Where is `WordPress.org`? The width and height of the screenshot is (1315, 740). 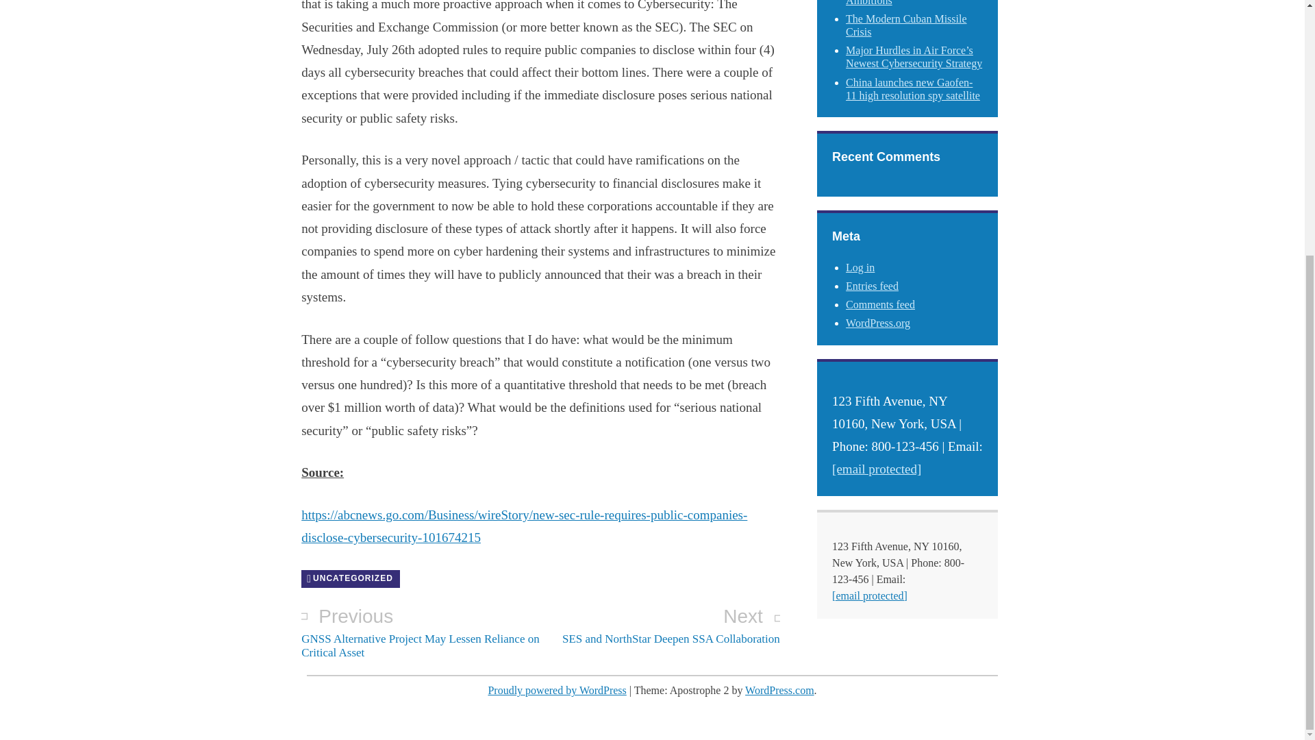 WordPress.org is located at coordinates (877, 323).